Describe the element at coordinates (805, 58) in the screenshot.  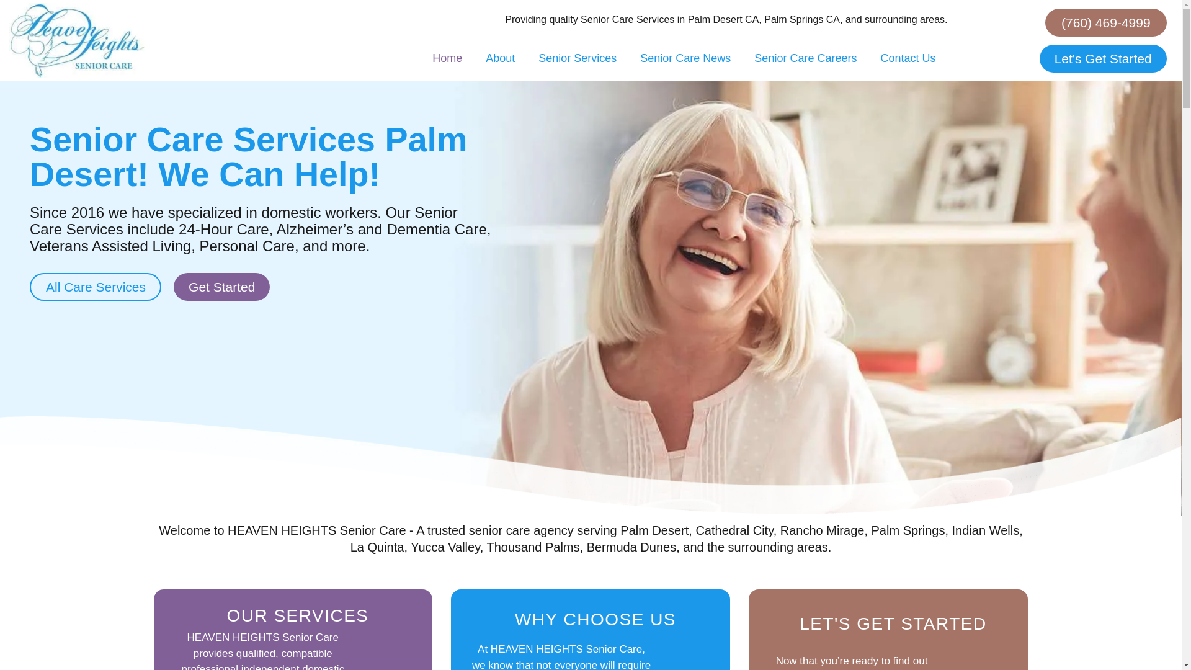
I see `Senior Care Careers` at that location.